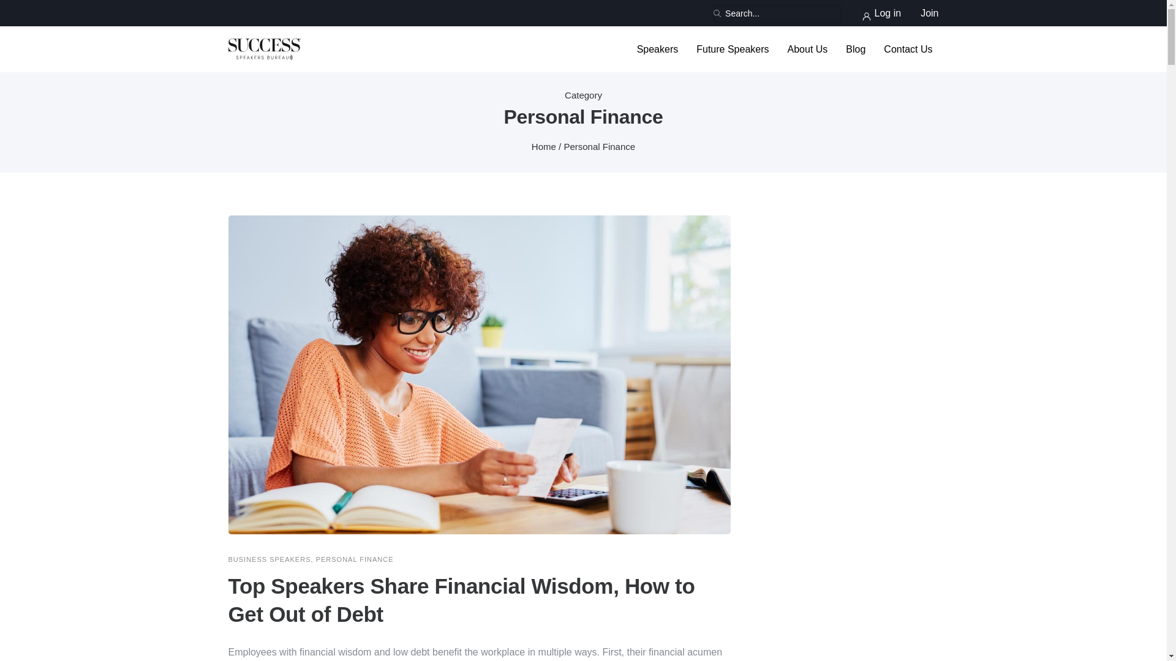  Describe the element at coordinates (908, 49) in the screenshot. I see `Contact Us` at that location.